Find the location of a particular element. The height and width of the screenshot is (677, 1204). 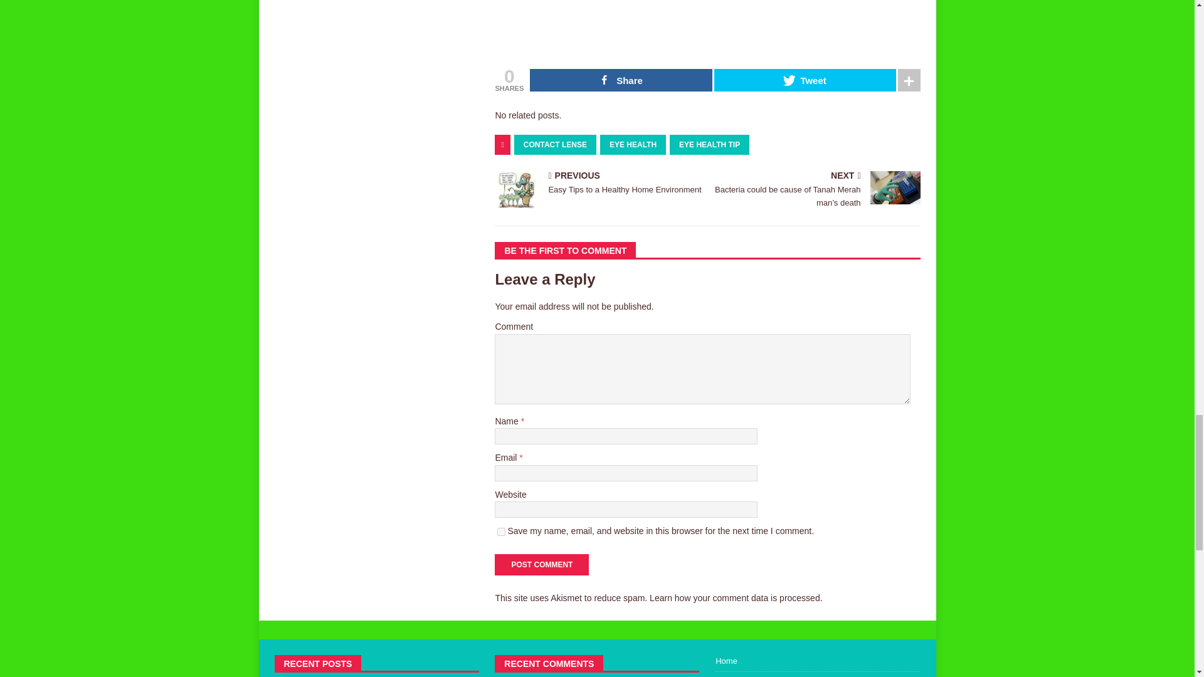

Post Comment is located at coordinates (632, 144).